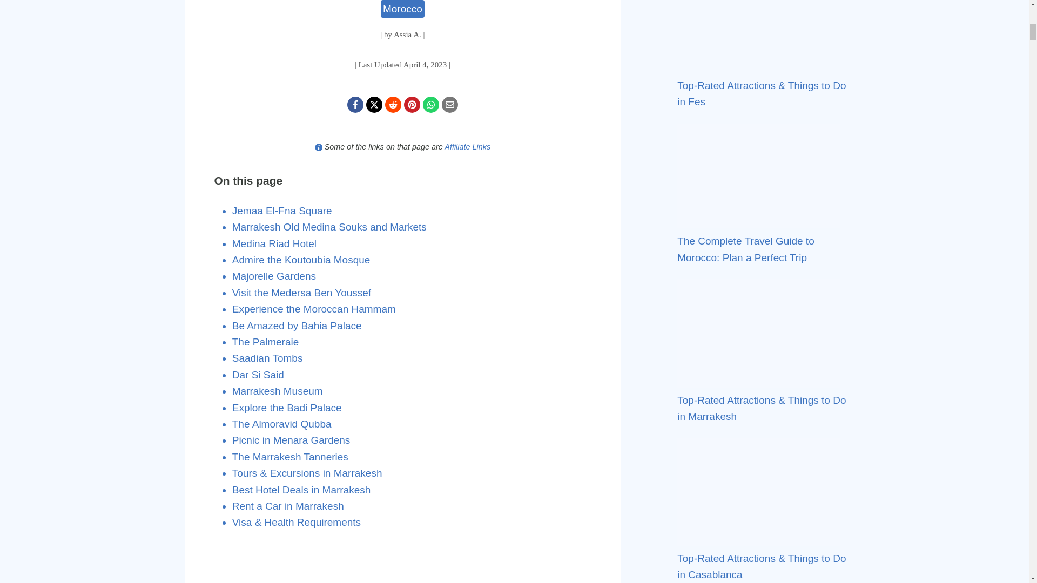 This screenshot has height=583, width=1037. I want to click on Saadian Tombs, so click(267, 358).